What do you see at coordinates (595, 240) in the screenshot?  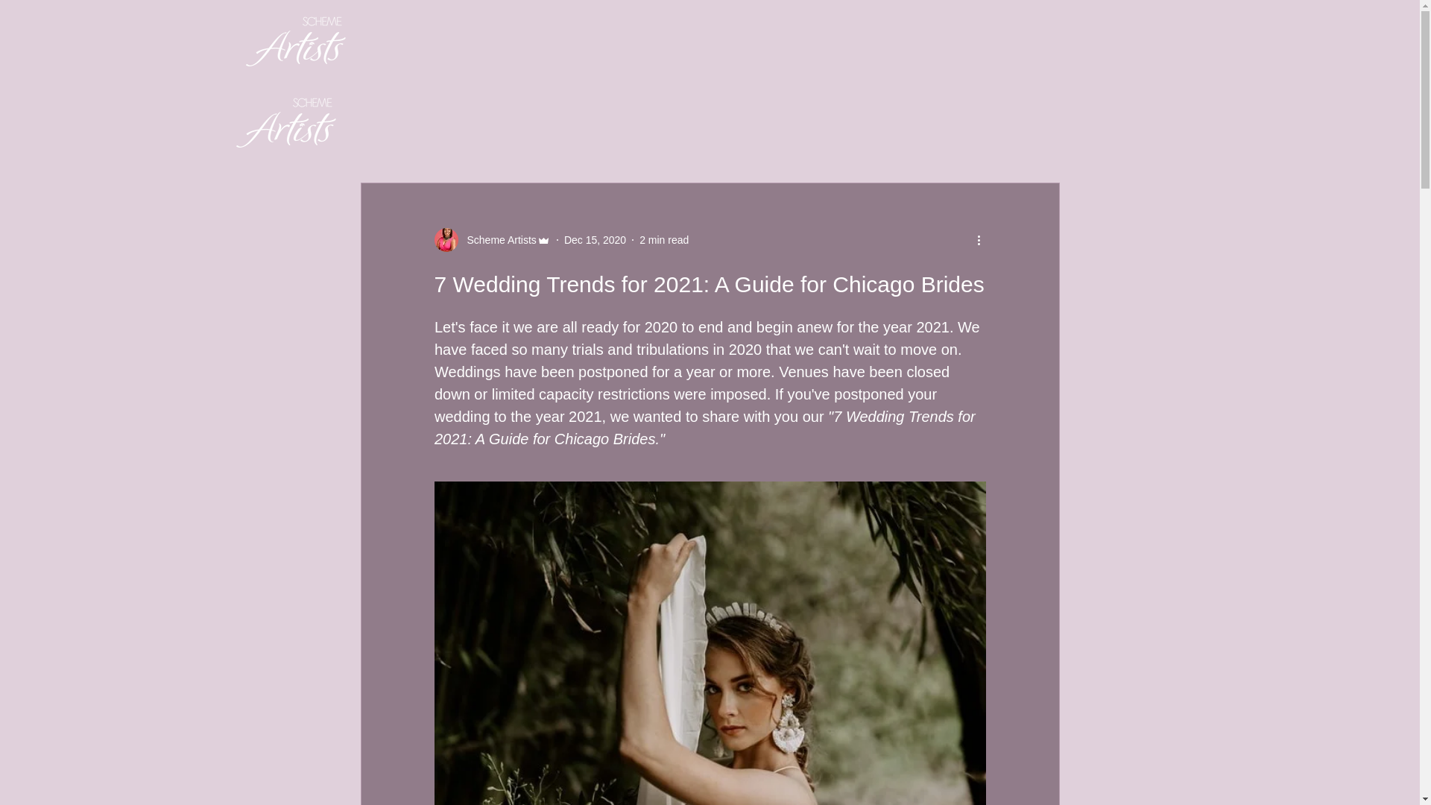 I see `Dec 15, 2020` at bounding box center [595, 240].